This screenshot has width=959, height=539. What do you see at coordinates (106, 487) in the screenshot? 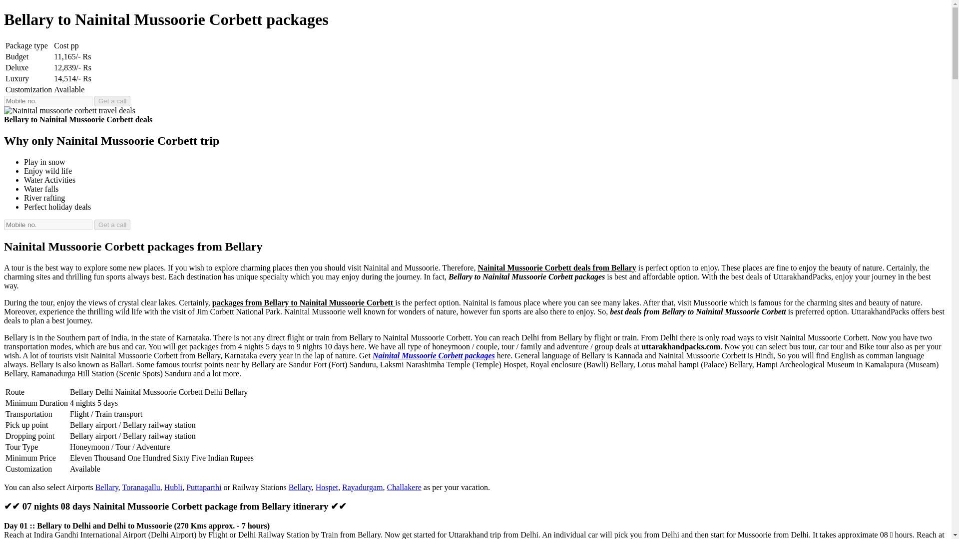
I see `Bellary` at bounding box center [106, 487].